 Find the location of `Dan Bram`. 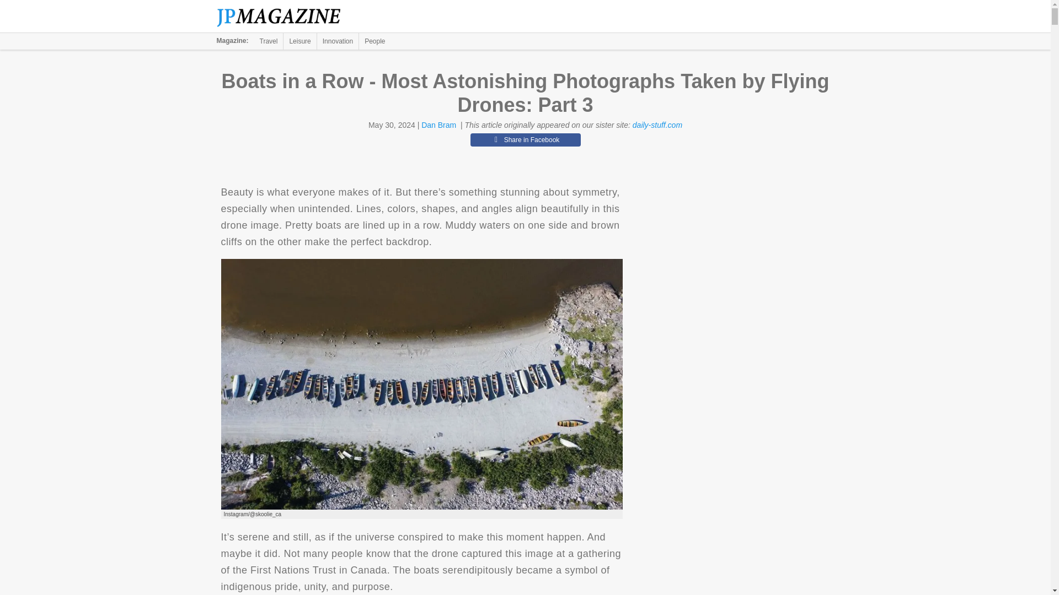

Dan Bram is located at coordinates (439, 125).